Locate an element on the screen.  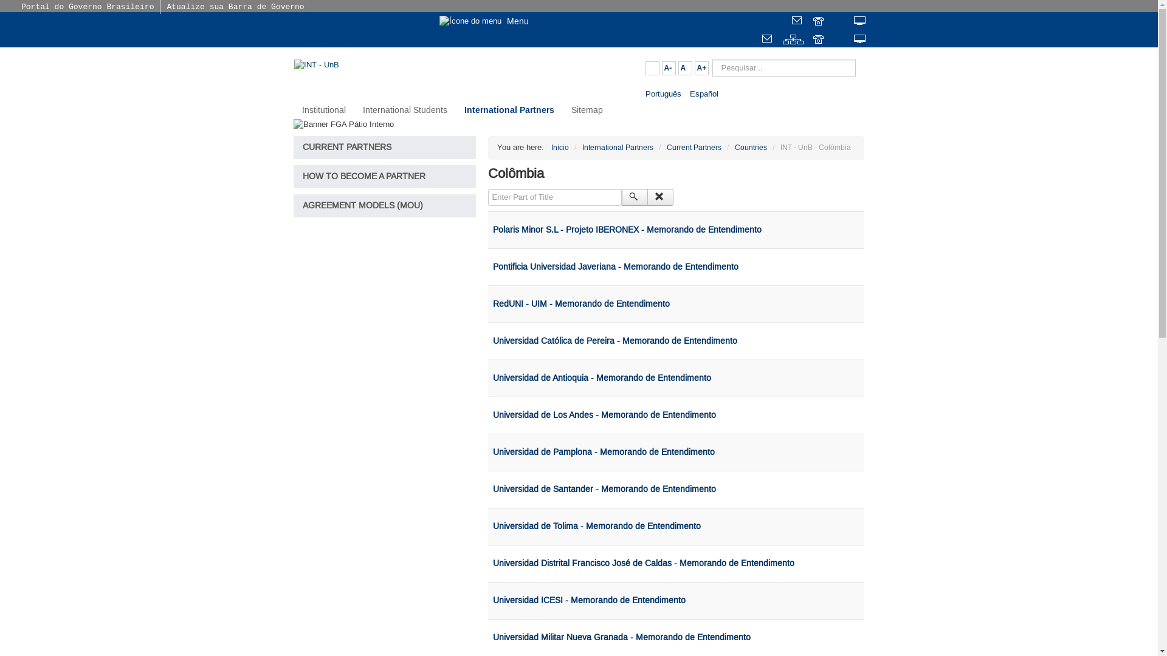
A is located at coordinates (686, 68).